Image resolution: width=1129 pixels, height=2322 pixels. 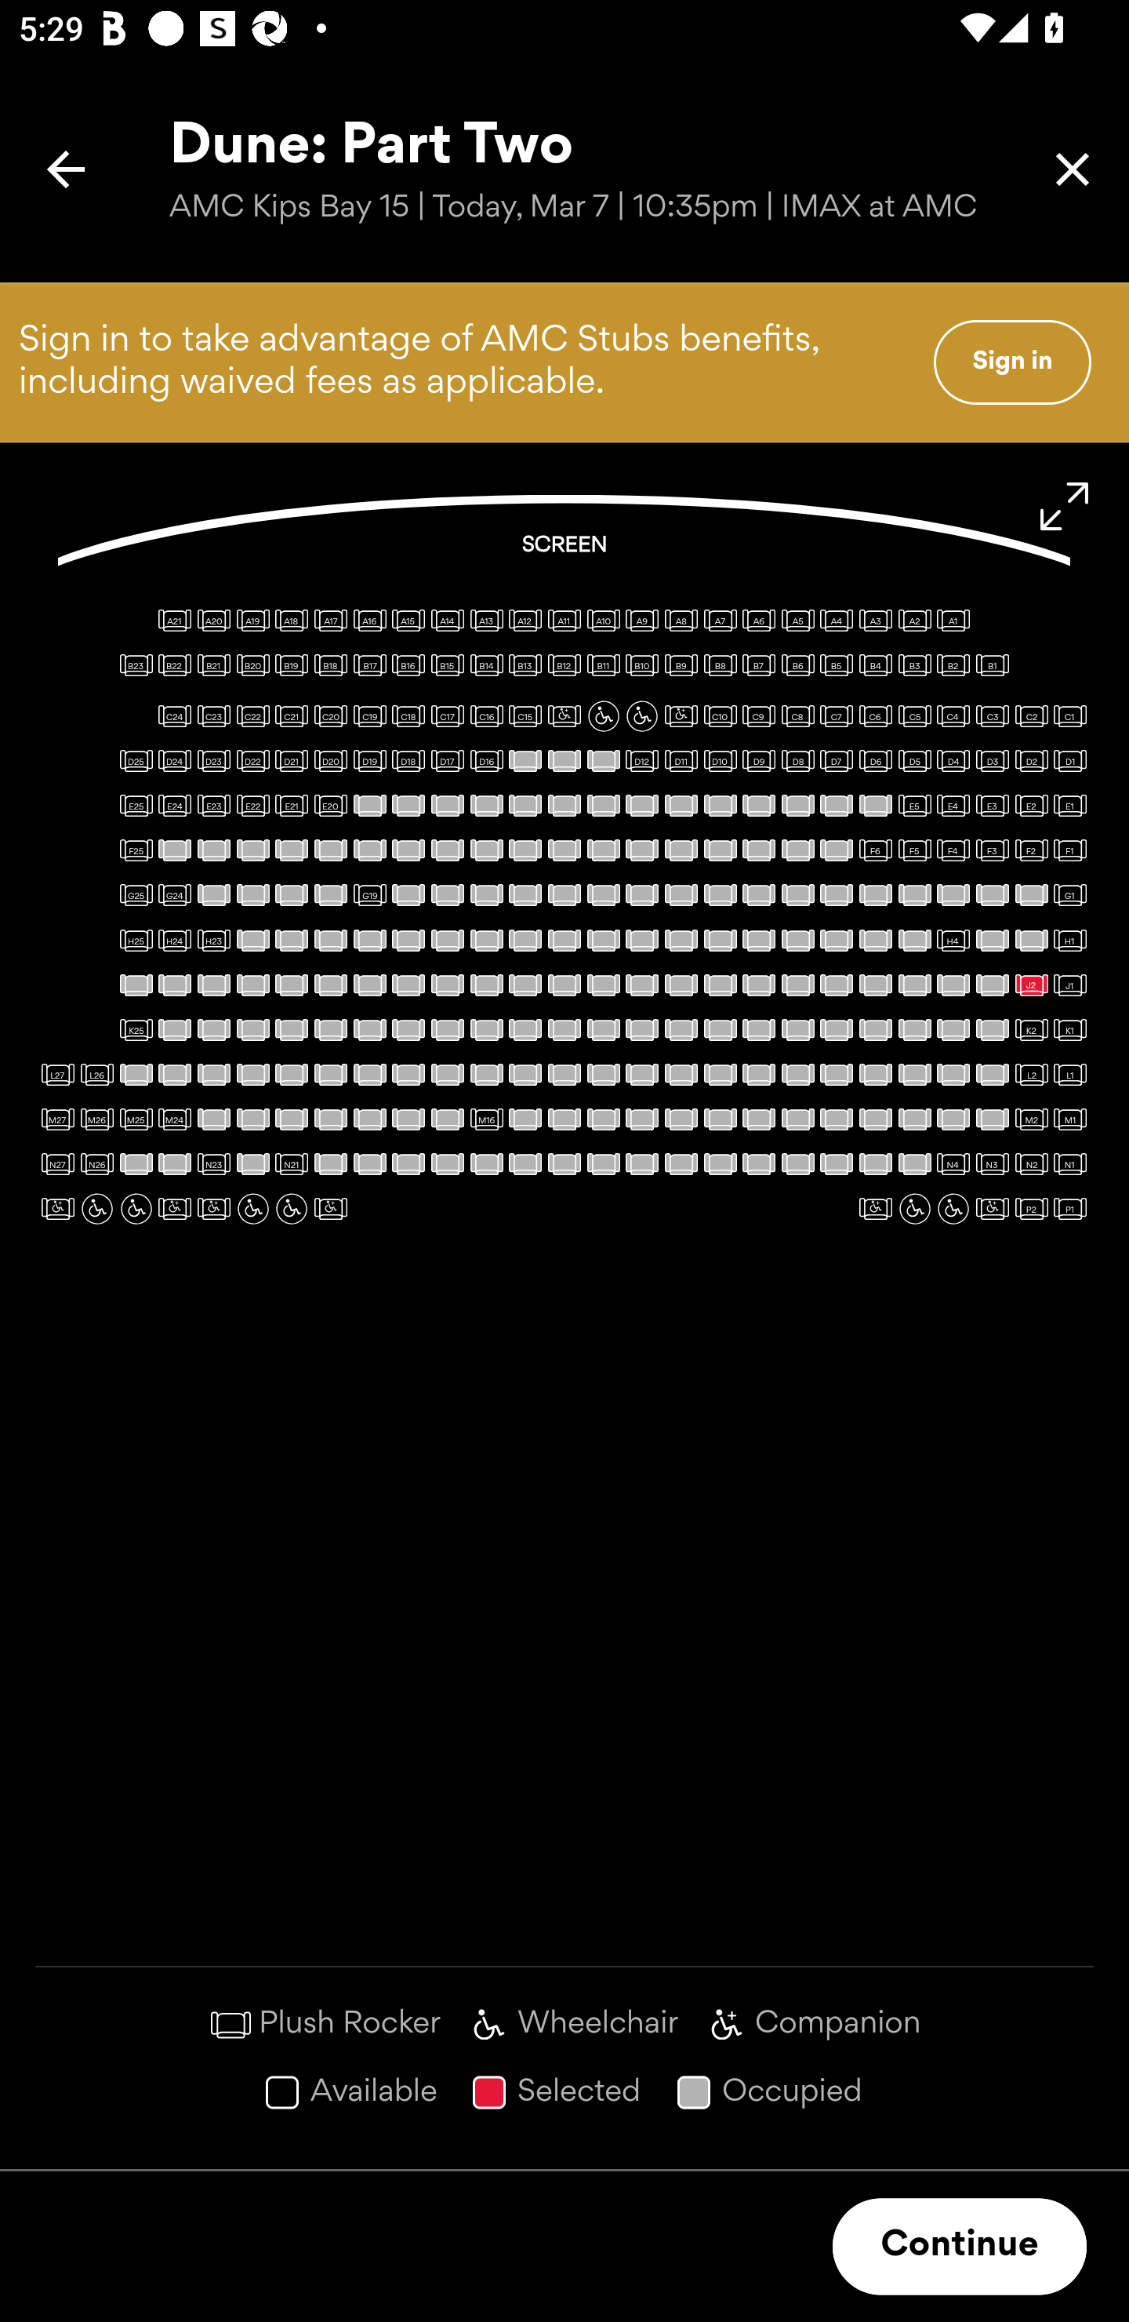 I want to click on C24, Regular seat, available, so click(x=174, y=716).